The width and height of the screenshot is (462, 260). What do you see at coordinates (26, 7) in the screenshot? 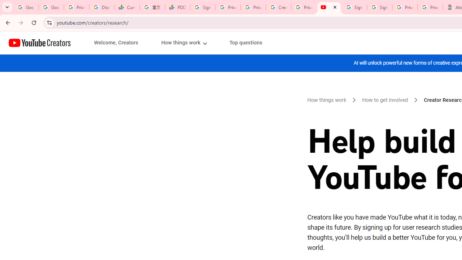
I see `Google Workspace Admin Community` at bounding box center [26, 7].